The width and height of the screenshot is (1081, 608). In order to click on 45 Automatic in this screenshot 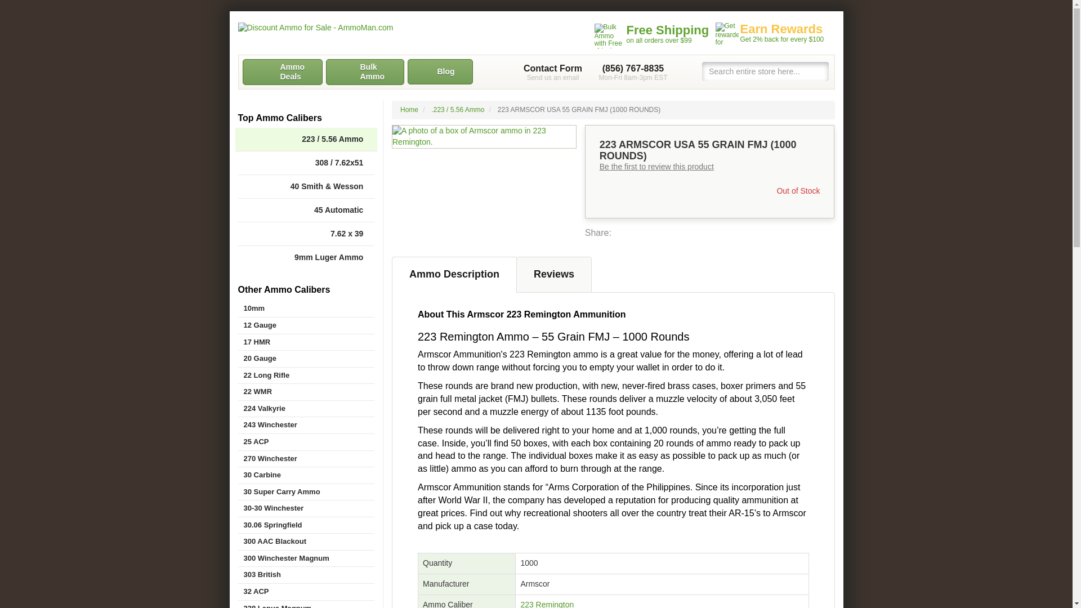, I will do `click(306, 211)`.